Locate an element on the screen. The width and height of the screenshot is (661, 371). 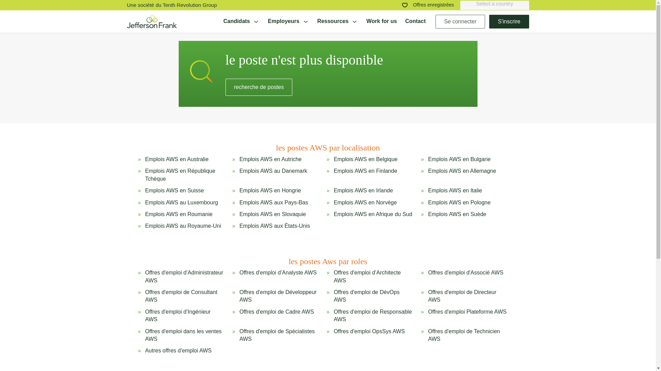
Emplois AWS en Finlande is located at coordinates (365, 175).